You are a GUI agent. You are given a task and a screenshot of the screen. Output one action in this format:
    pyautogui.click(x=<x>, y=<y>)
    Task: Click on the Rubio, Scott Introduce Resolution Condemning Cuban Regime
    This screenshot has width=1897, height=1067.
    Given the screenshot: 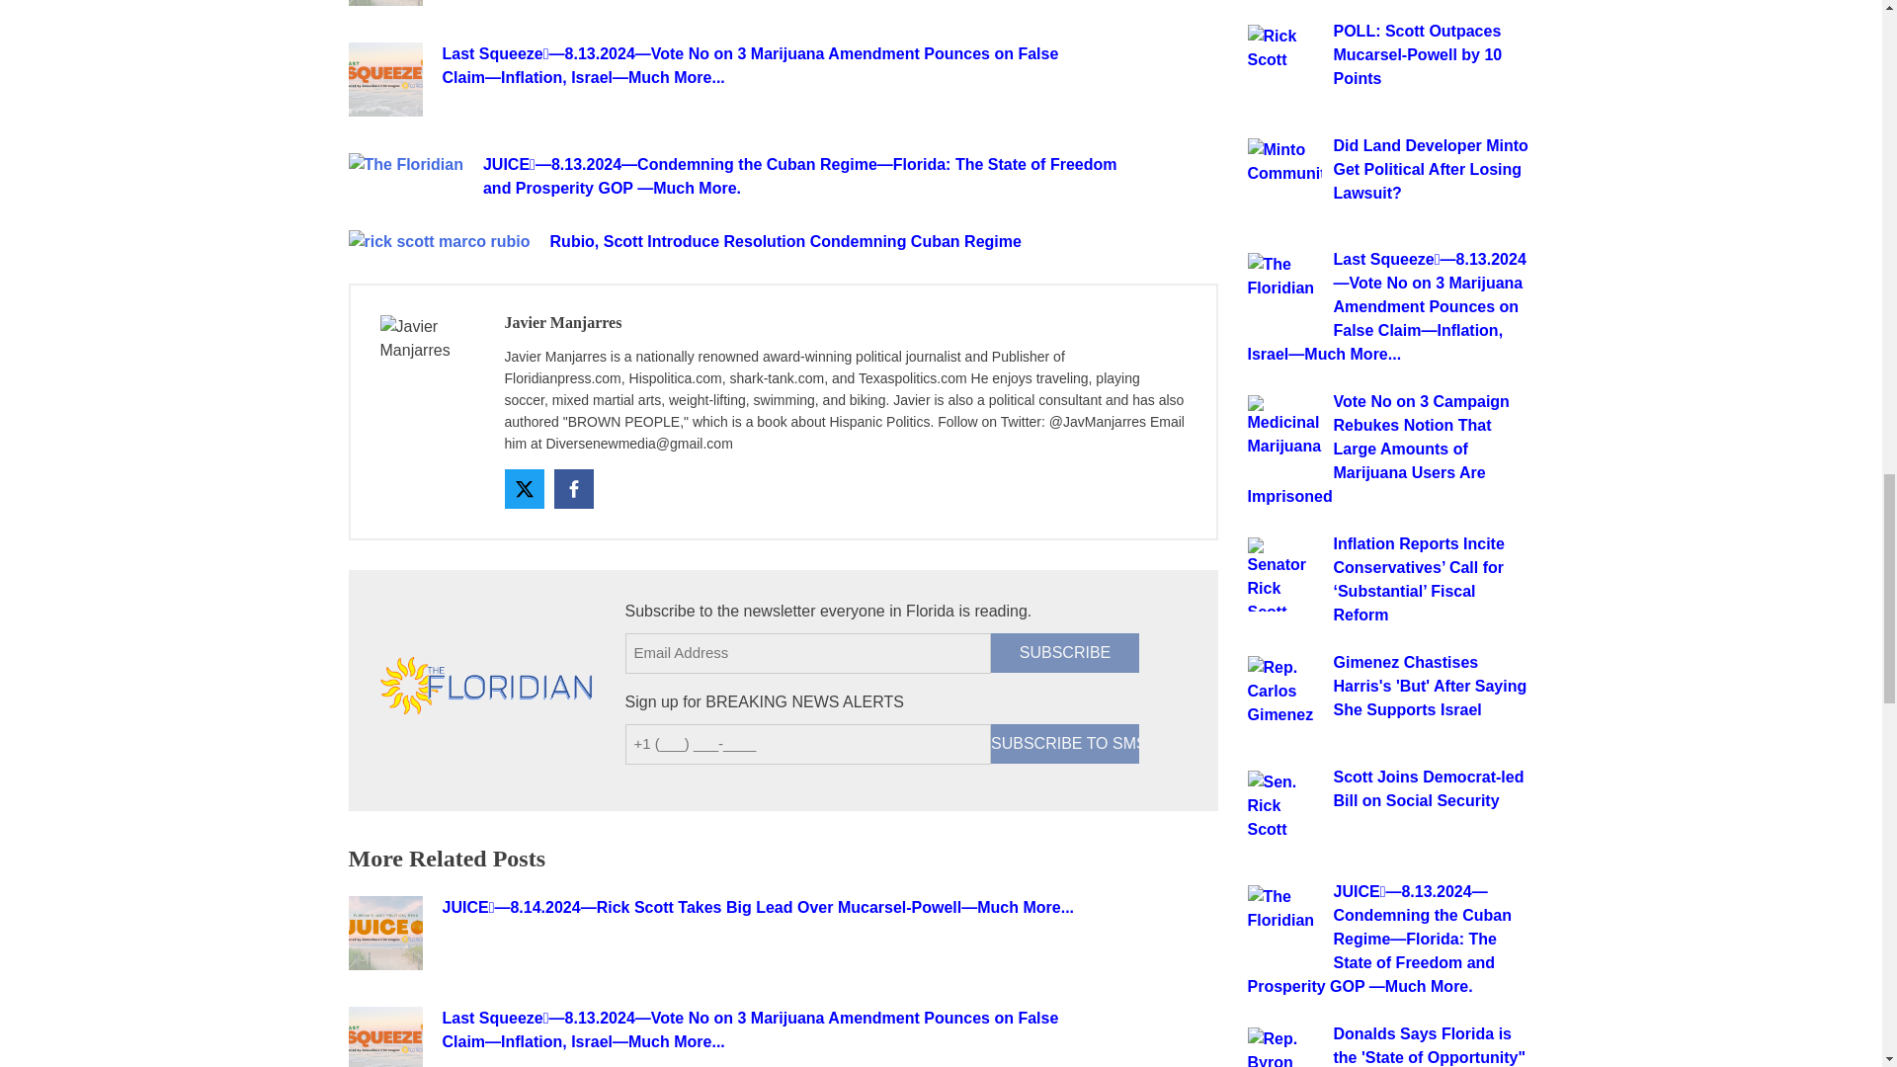 What is the action you would take?
    pyautogui.click(x=875, y=242)
    